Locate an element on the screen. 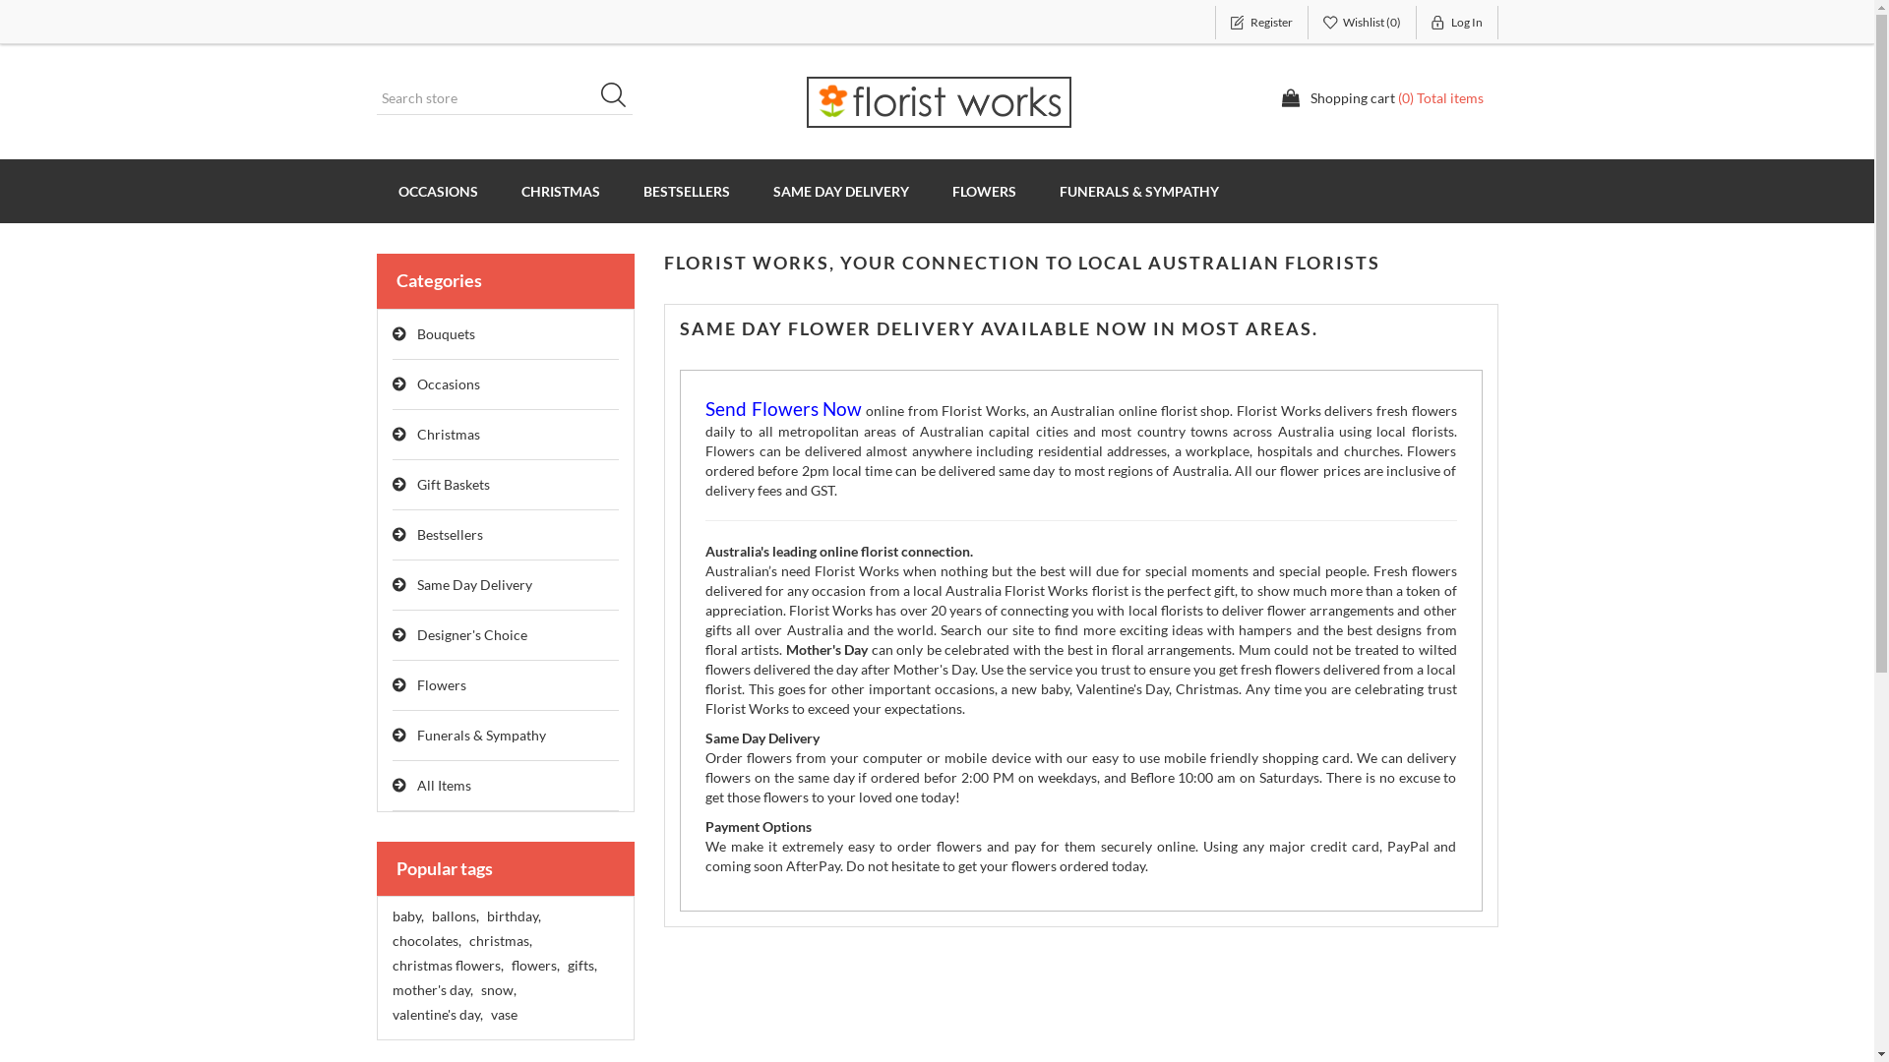  ballons, is located at coordinates (455, 916).